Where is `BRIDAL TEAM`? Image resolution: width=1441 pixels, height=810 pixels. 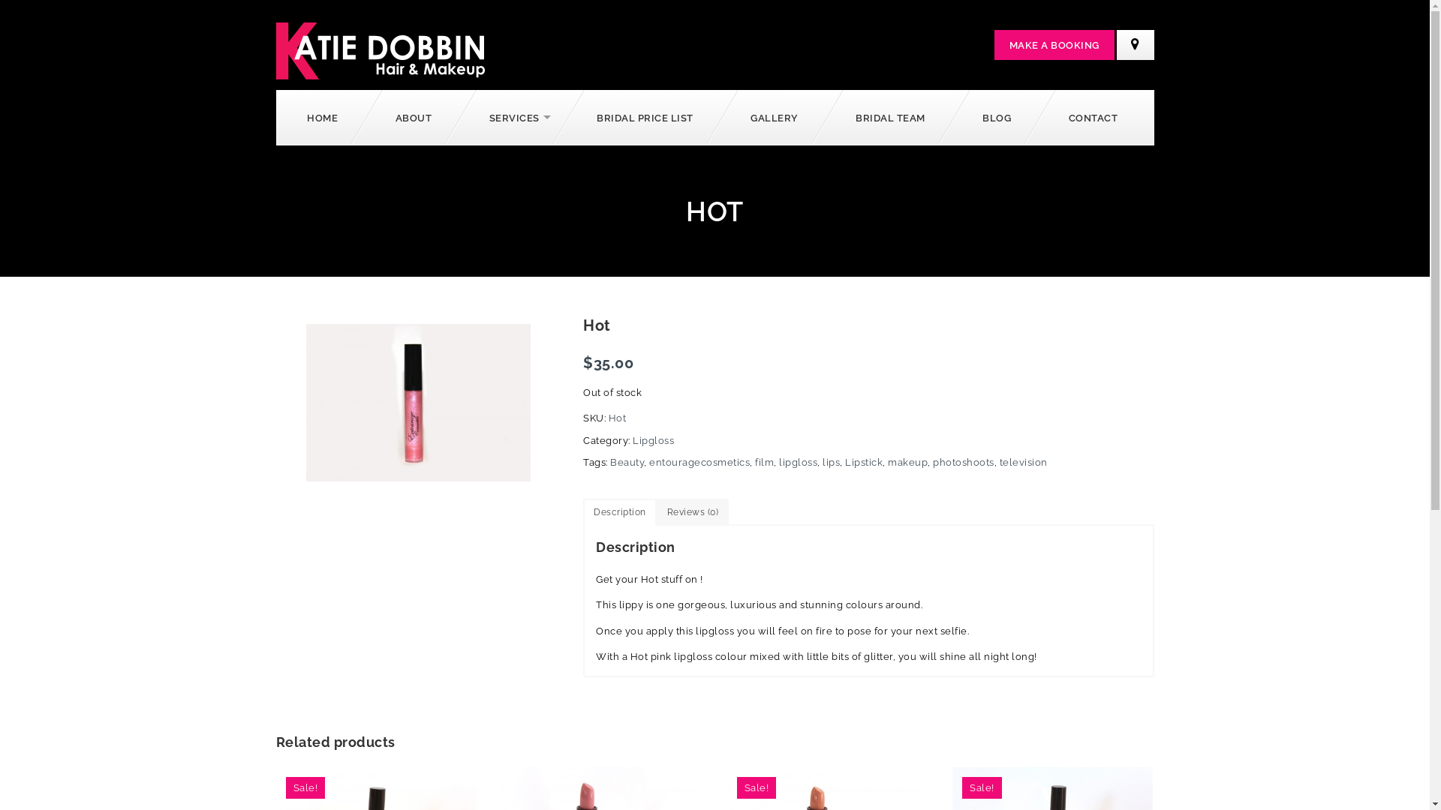 BRIDAL TEAM is located at coordinates (893, 117).